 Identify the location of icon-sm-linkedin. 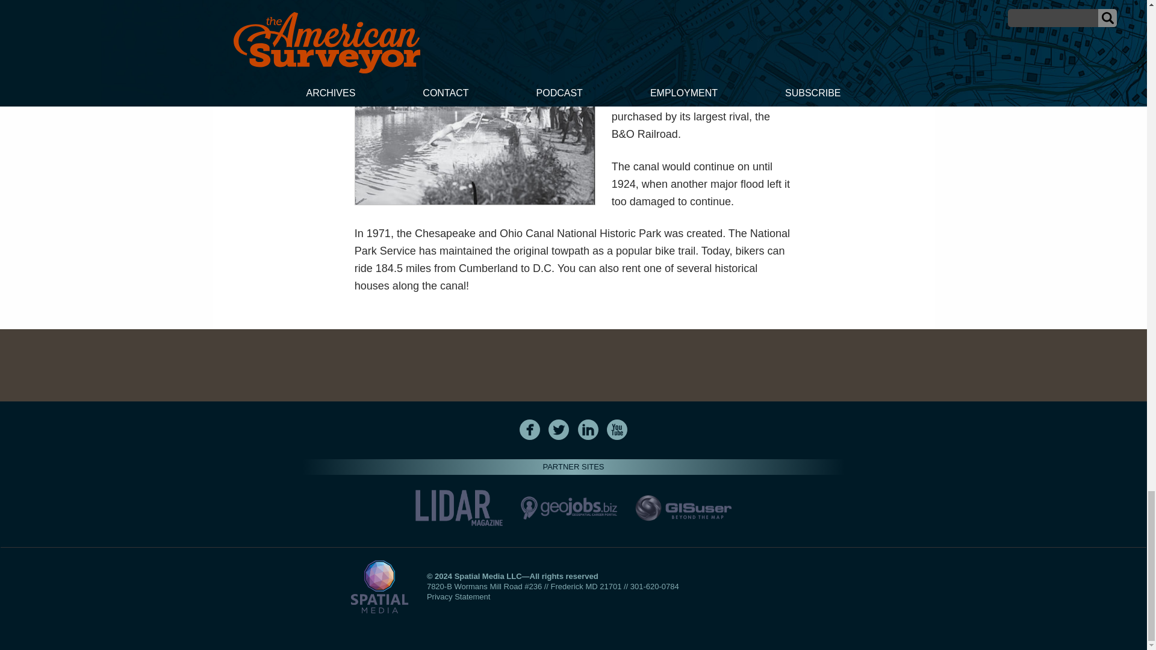
(588, 430).